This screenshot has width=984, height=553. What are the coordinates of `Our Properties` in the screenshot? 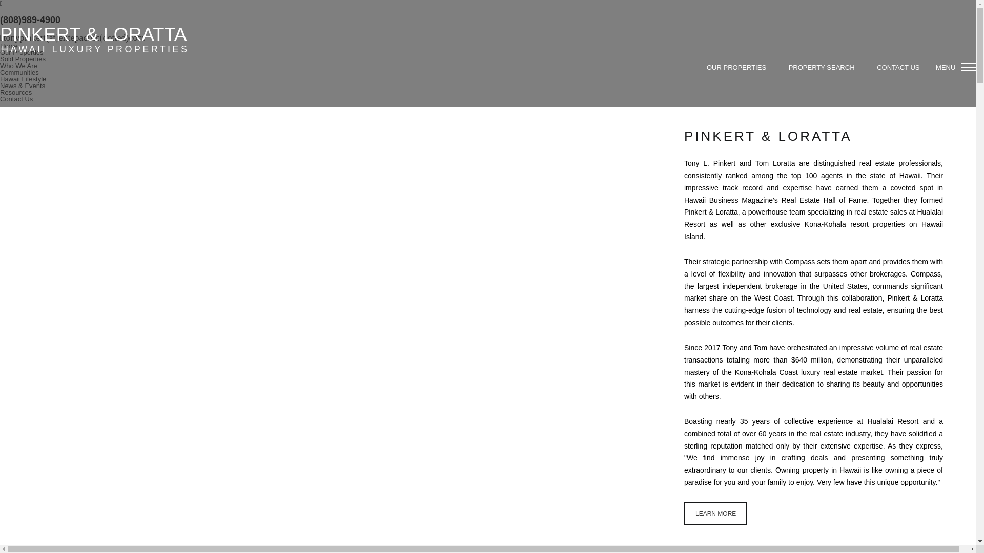 It's located at (22, 52).